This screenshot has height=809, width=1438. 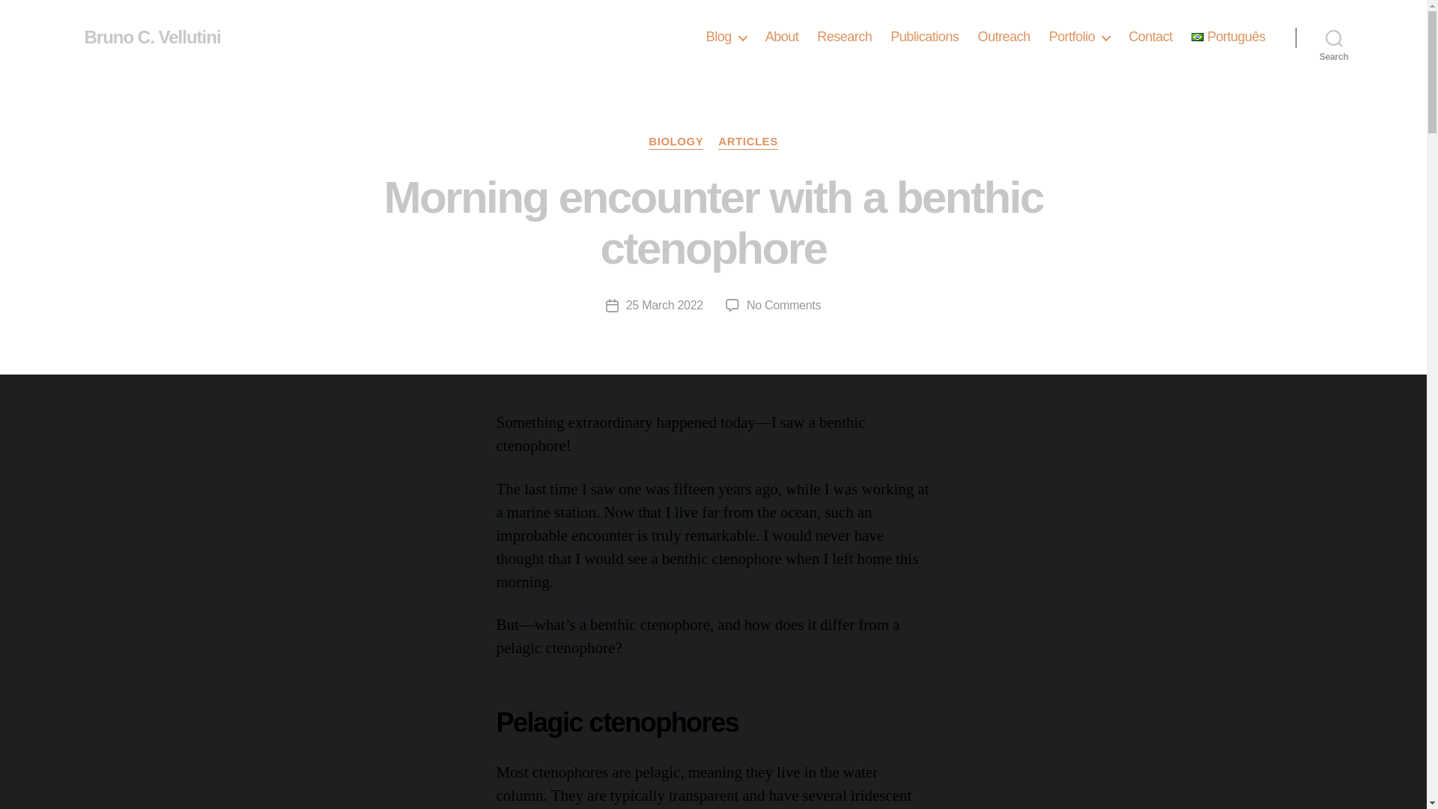 I want to click on Search, so click(x=1334, y=37).